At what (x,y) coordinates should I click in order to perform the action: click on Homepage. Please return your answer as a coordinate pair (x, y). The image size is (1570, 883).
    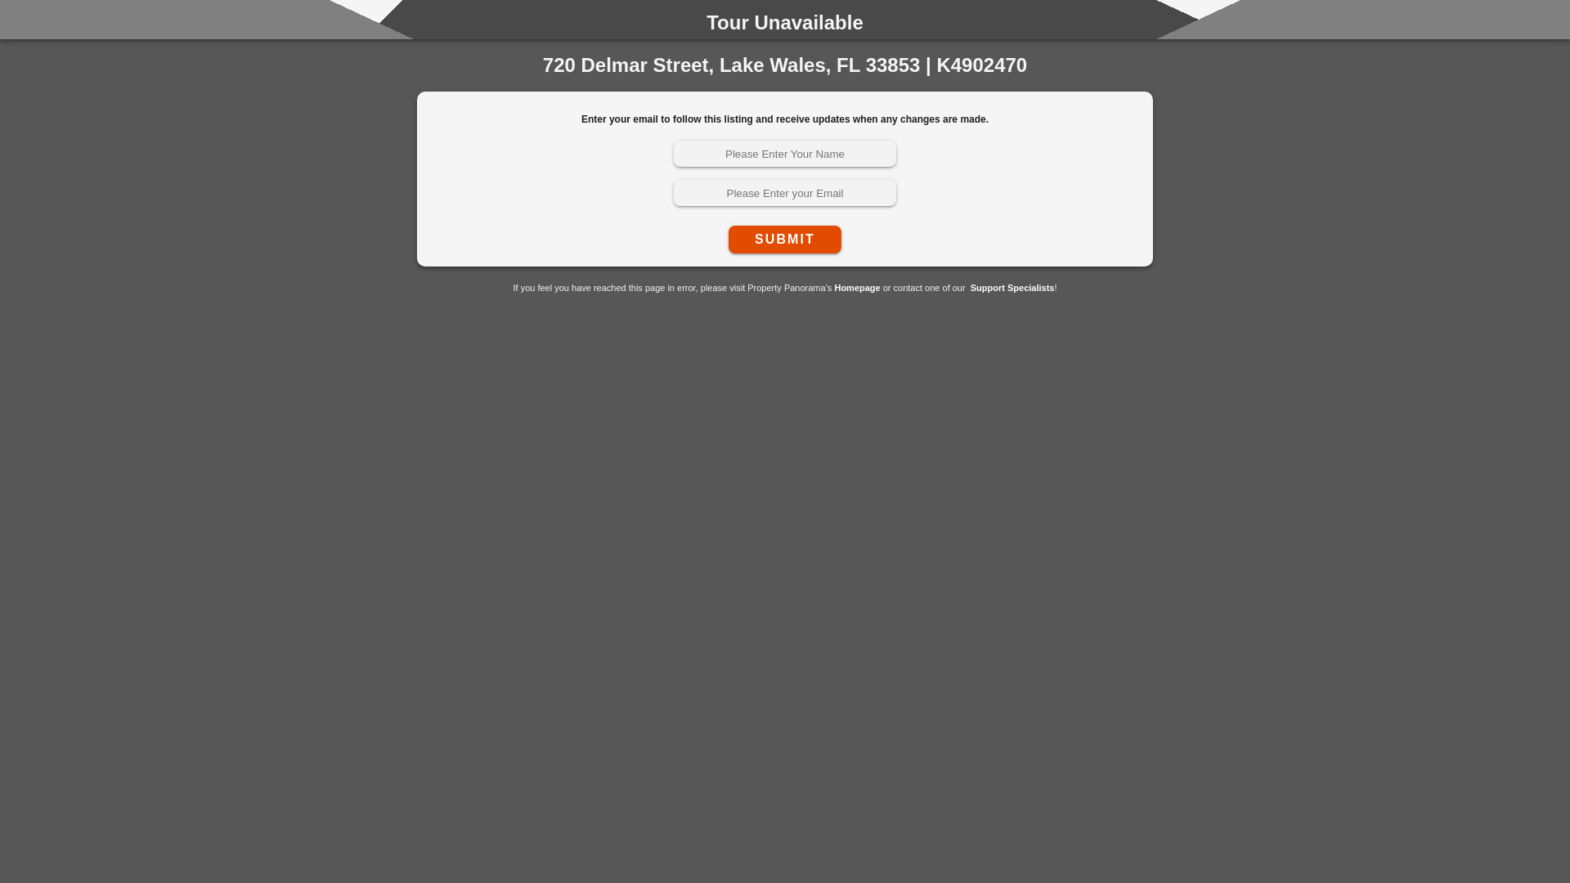
    Looking at the image, I should click on (856, 287).